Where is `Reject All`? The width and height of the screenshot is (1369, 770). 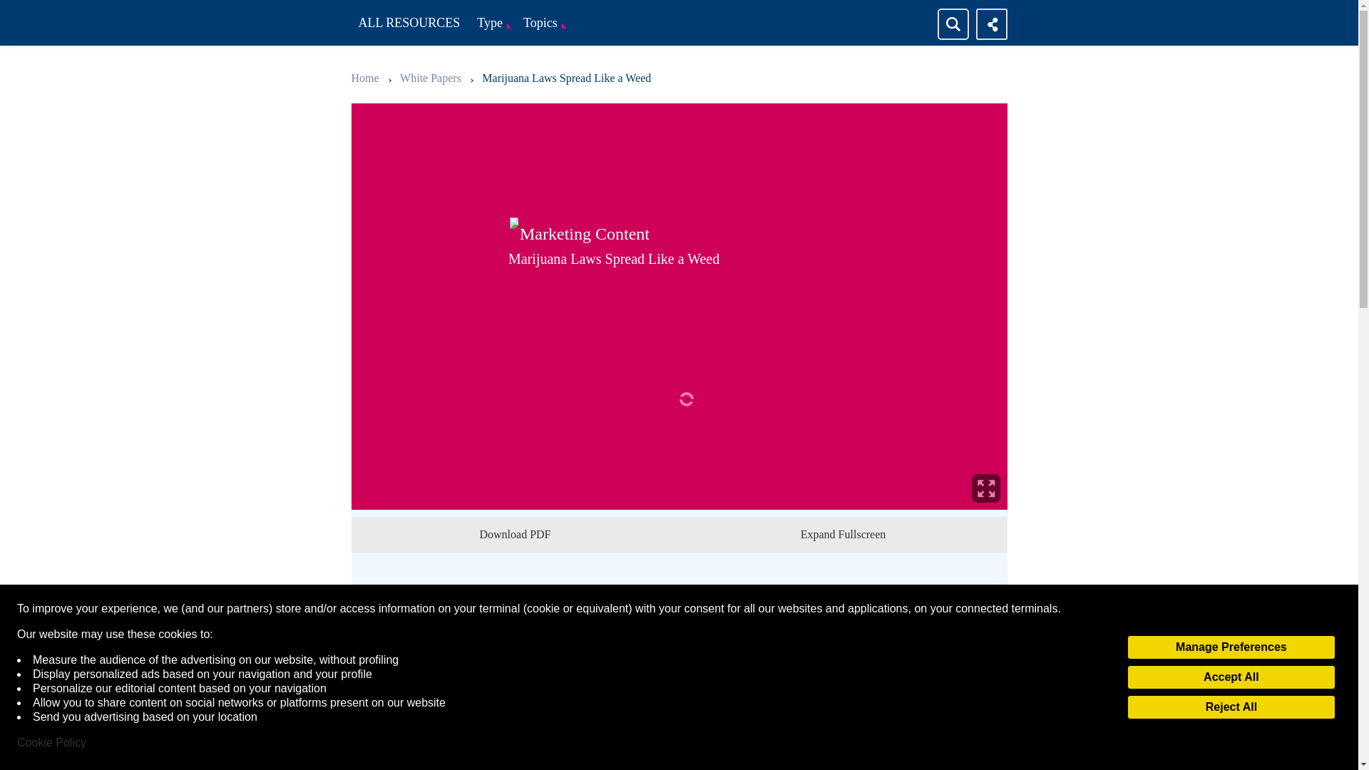 Reject All is located at coordinates (1231, 707).